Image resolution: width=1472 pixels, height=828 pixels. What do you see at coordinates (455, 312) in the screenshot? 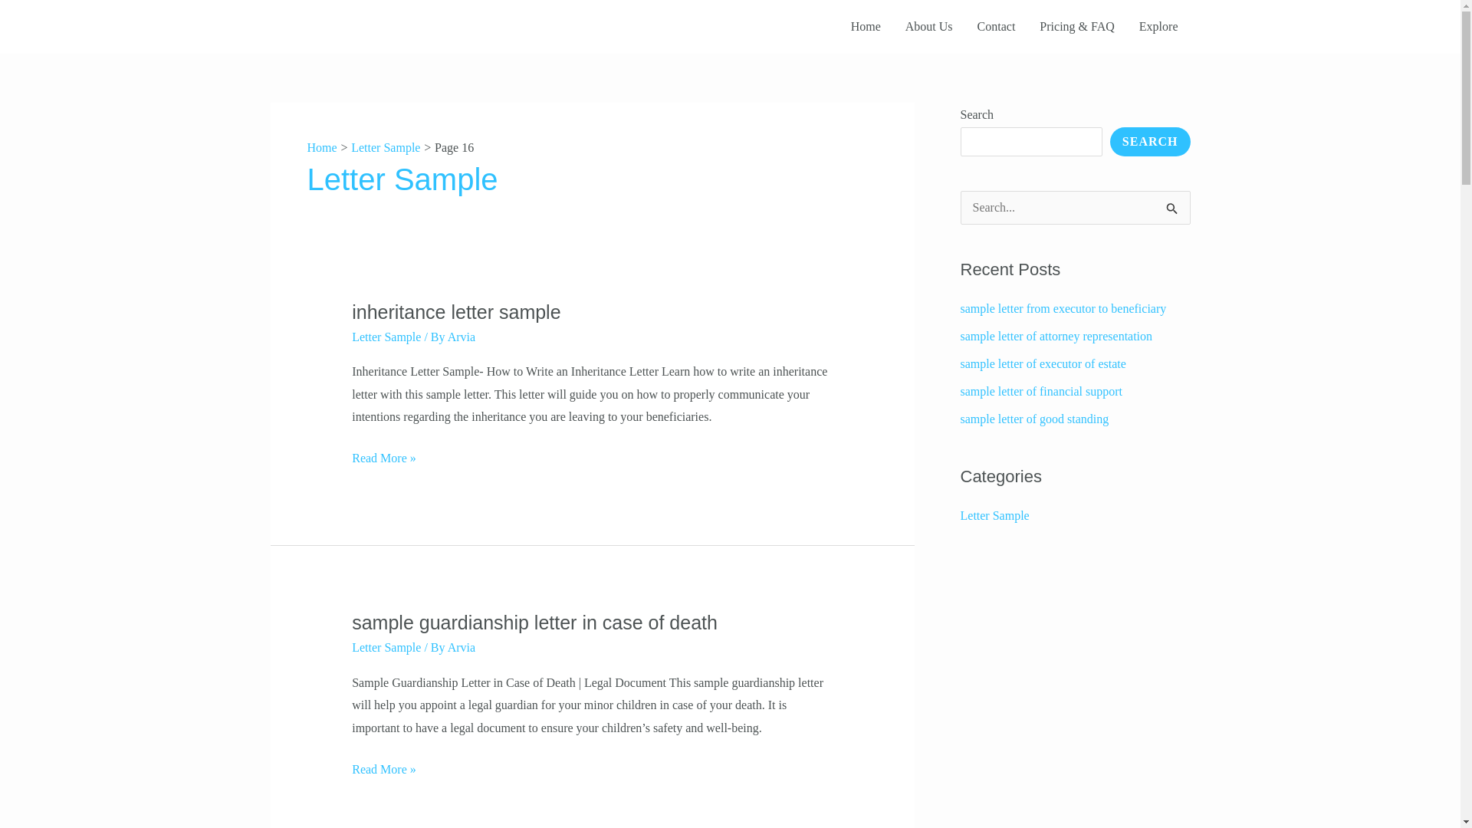
I see `inheritance letter sample` at bounding box center [455, 312].